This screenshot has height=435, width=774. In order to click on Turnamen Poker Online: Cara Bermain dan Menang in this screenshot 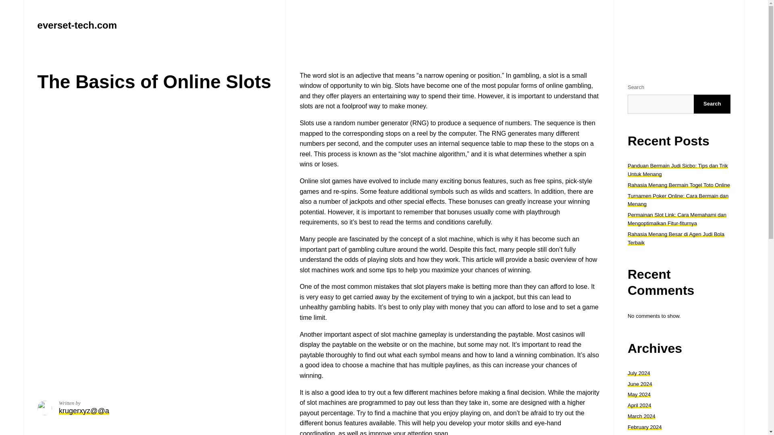, I will do `click(678, 200)`.